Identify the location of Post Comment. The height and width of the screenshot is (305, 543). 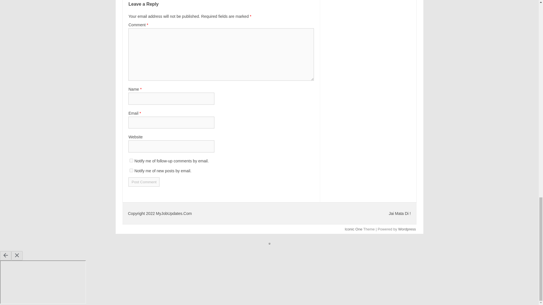
(144, 182).